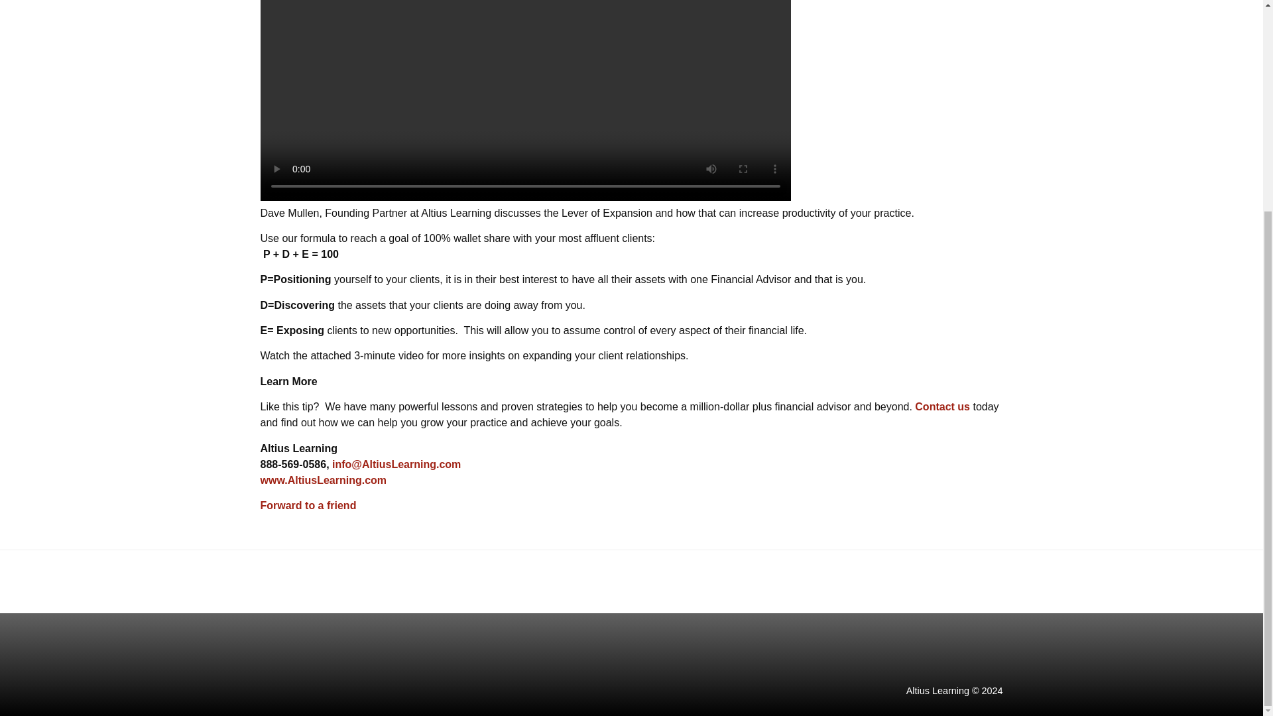 This screenshot has height=716, width=1273. What do you see at coordinates (943, 406) in the screenshot?
I see `Contact us` at bounding box center [943, 406].